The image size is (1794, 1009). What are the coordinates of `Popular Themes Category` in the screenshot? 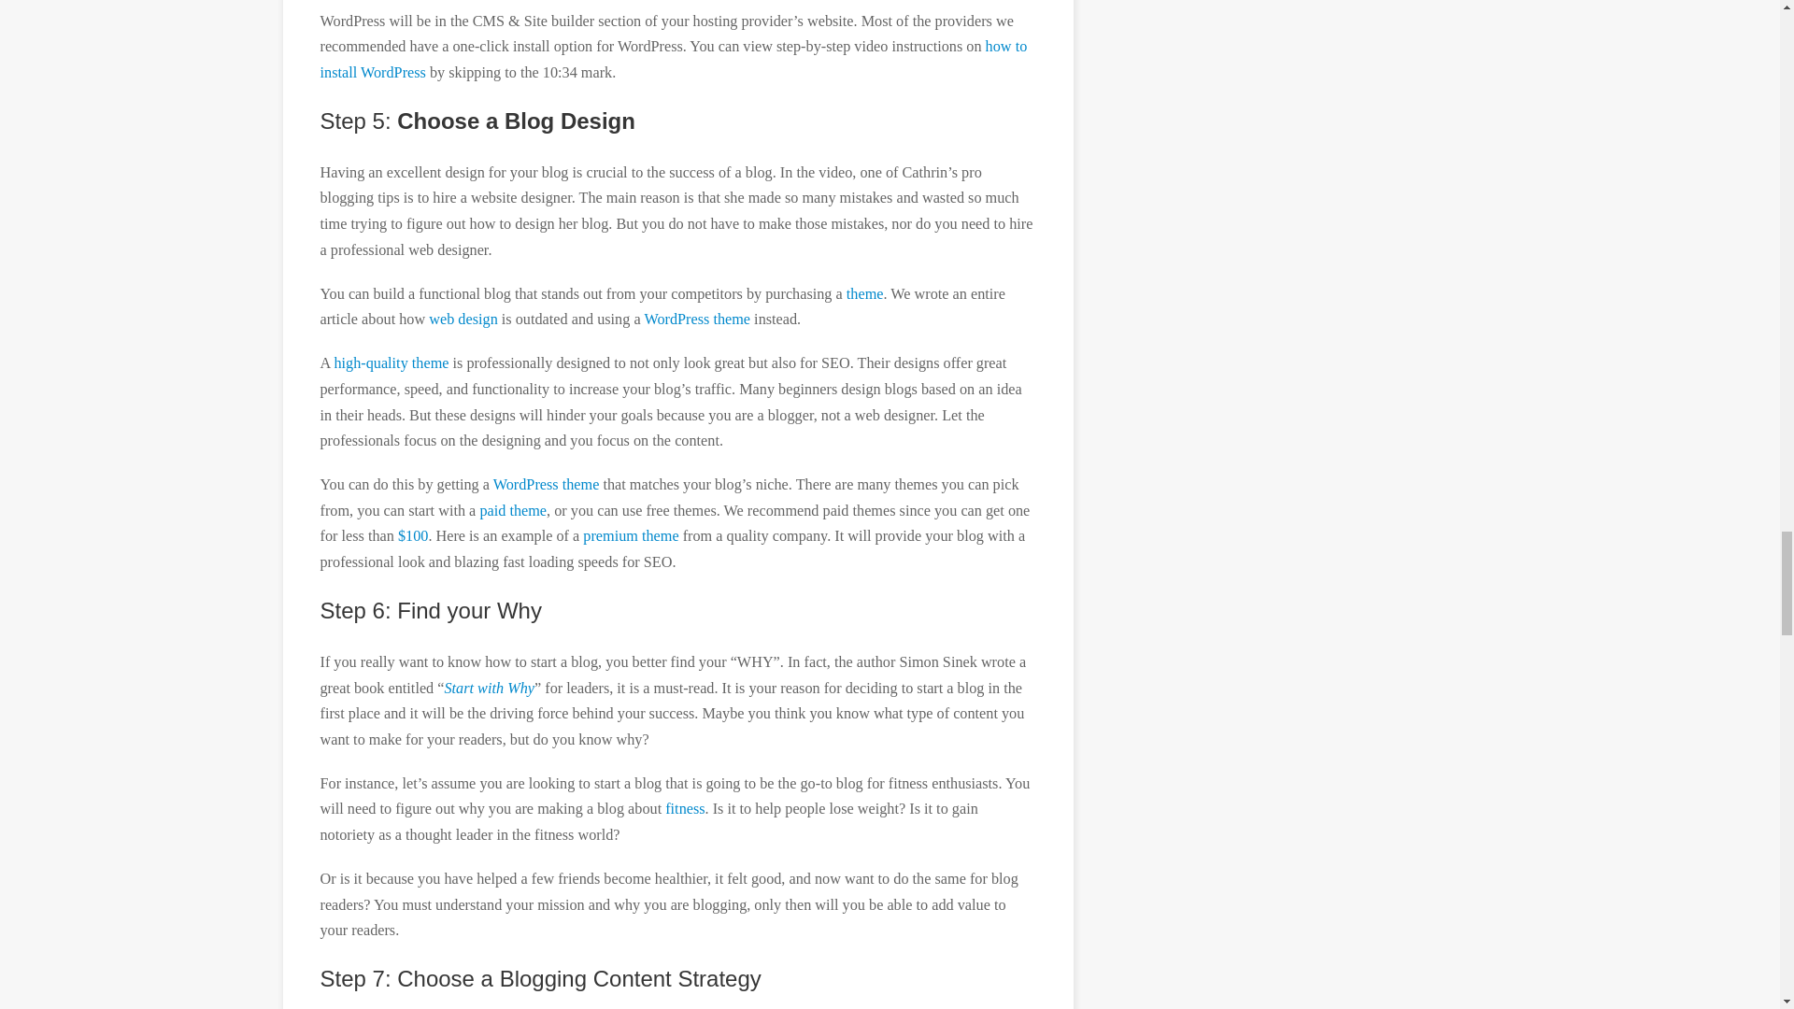 It's located at (512, 510).